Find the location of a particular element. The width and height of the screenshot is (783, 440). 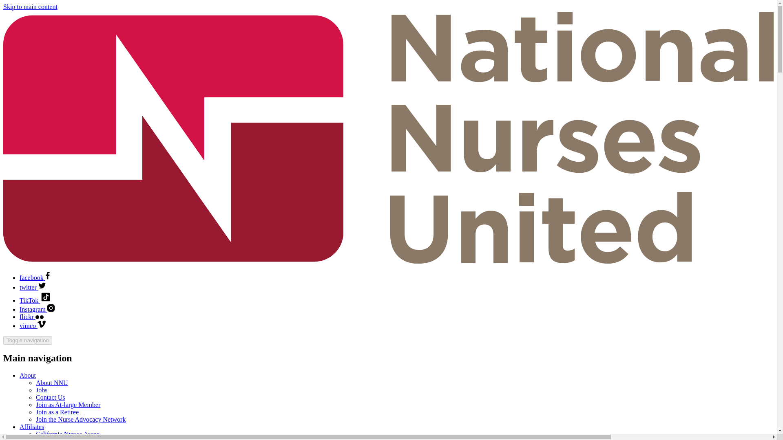

Toggle navigation is located at coordinates (28, 340).